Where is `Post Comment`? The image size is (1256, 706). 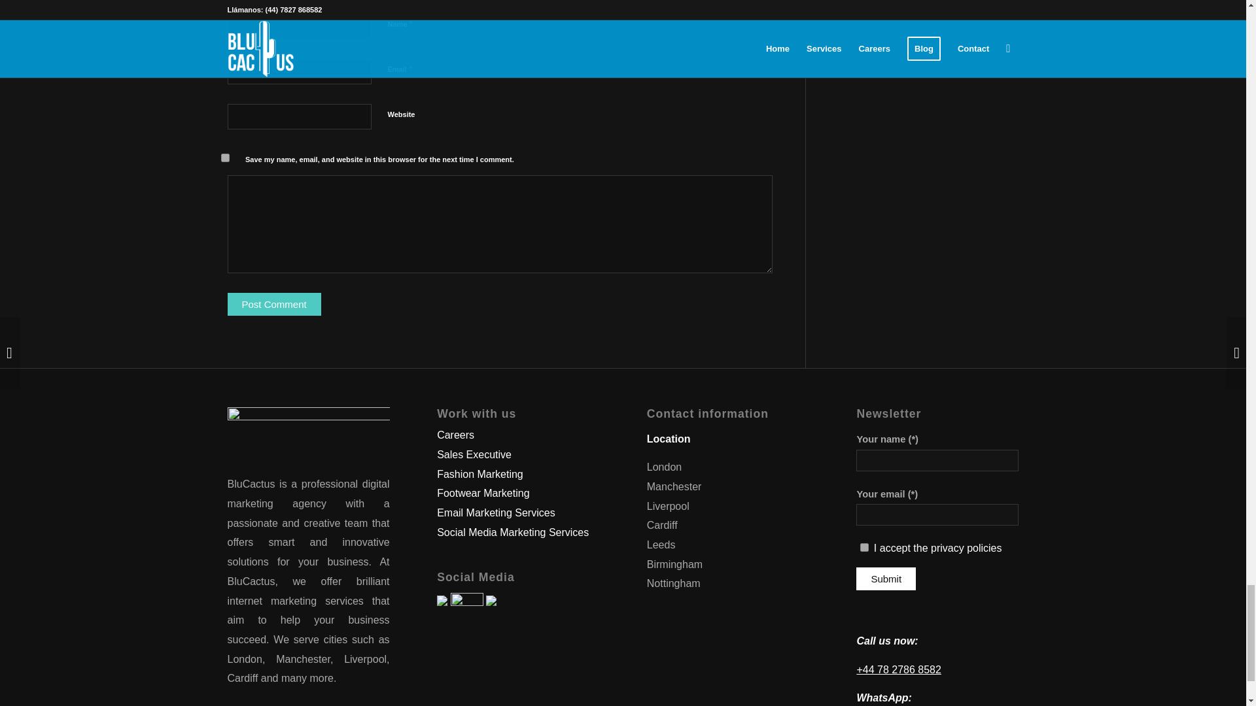 Post Comment is located at coordinates (274, 304).